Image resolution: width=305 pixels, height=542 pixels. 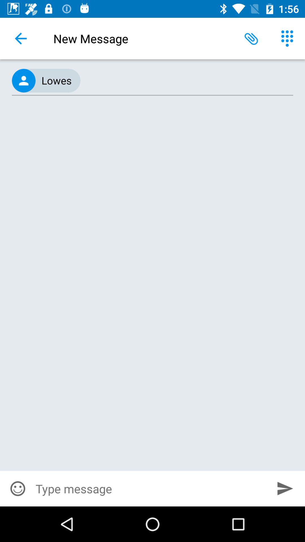 I want to click on tap icon to the left of new message icon, so click(x=21, y=38).